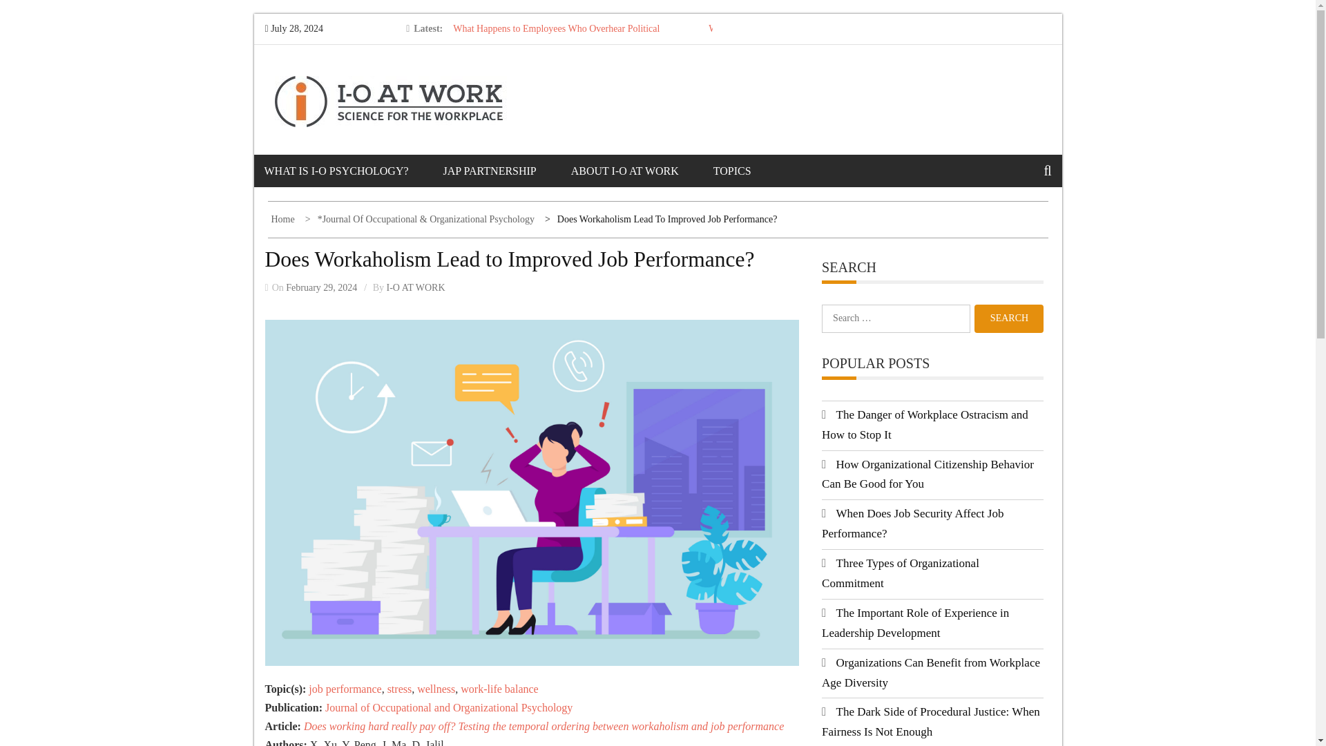  What do you see at coordinates (499, 689) in the screenshot?
I see `work-life balance` at bounding box center [499, 689].